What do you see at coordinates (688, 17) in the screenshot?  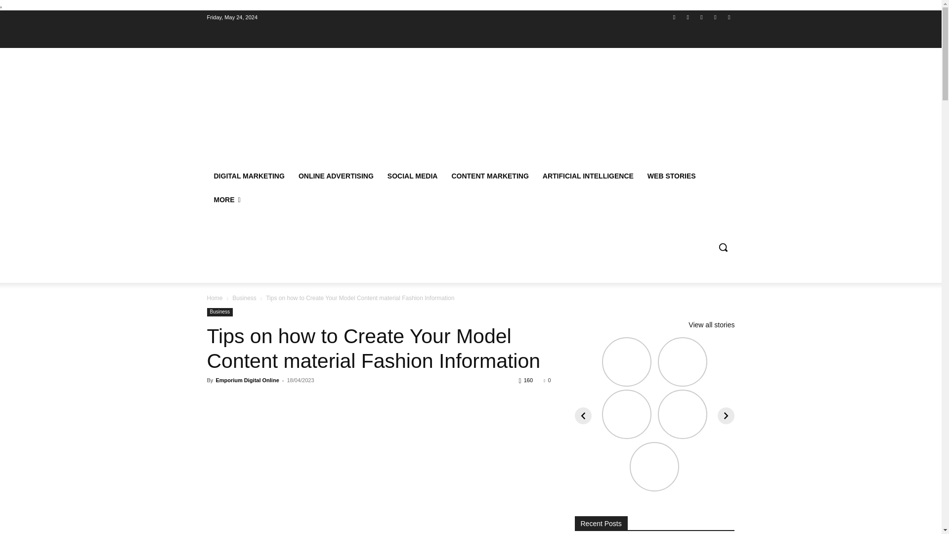 I see `Instagram` at bounding box center [688, 17].